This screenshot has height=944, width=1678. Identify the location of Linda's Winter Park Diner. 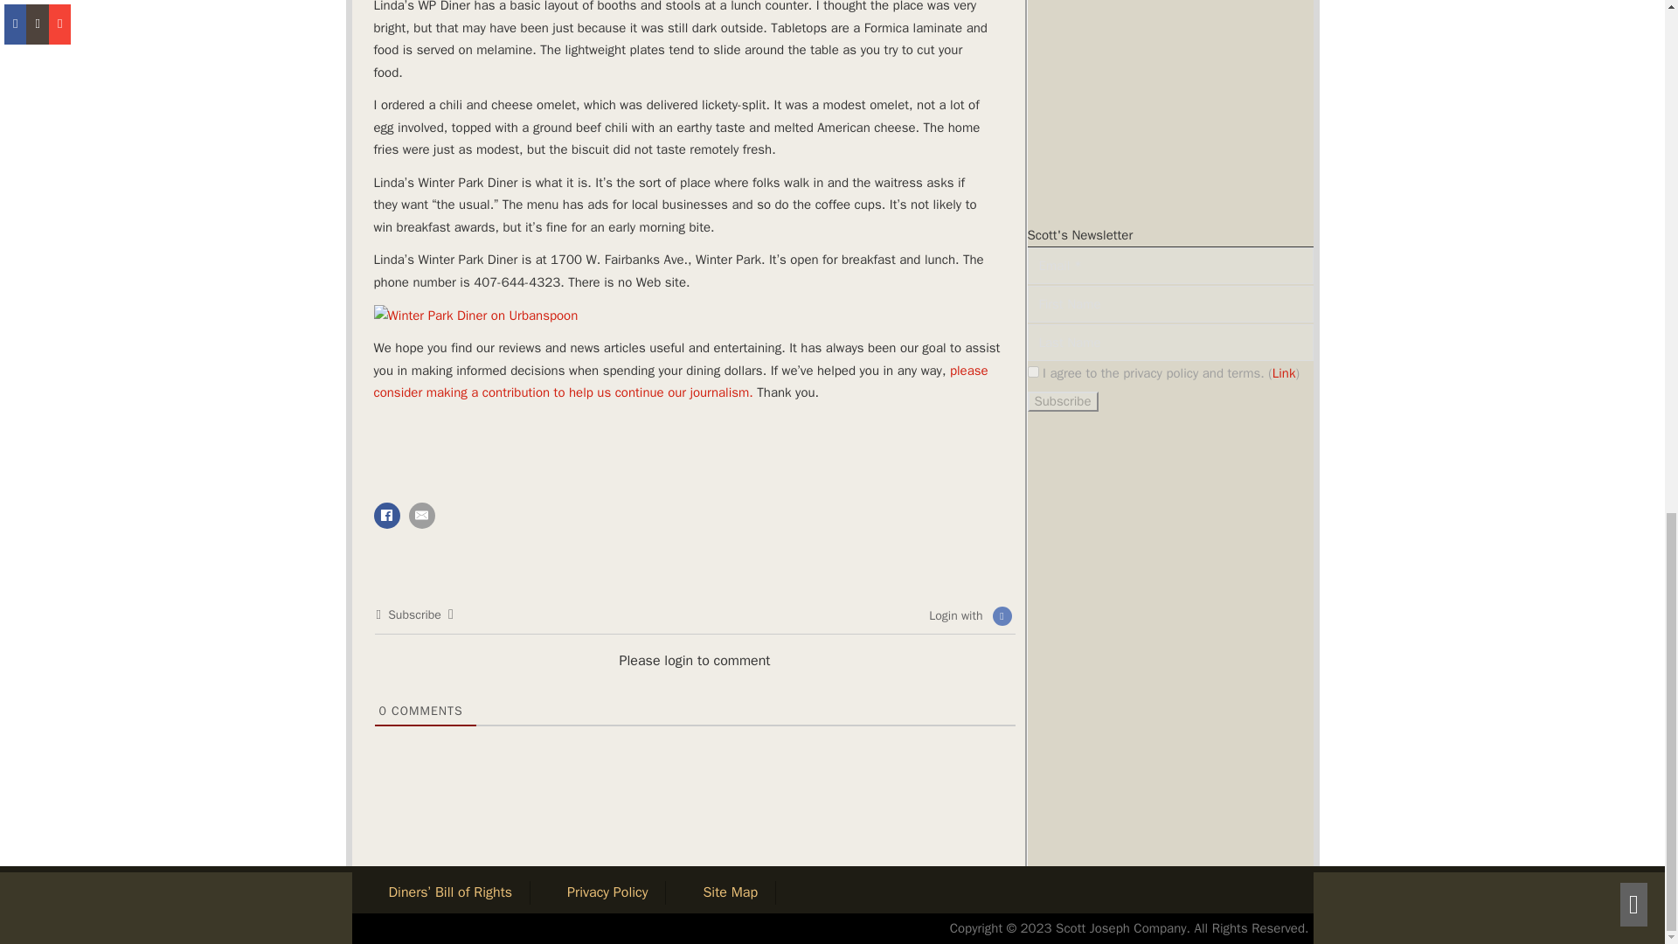
(476, 316).